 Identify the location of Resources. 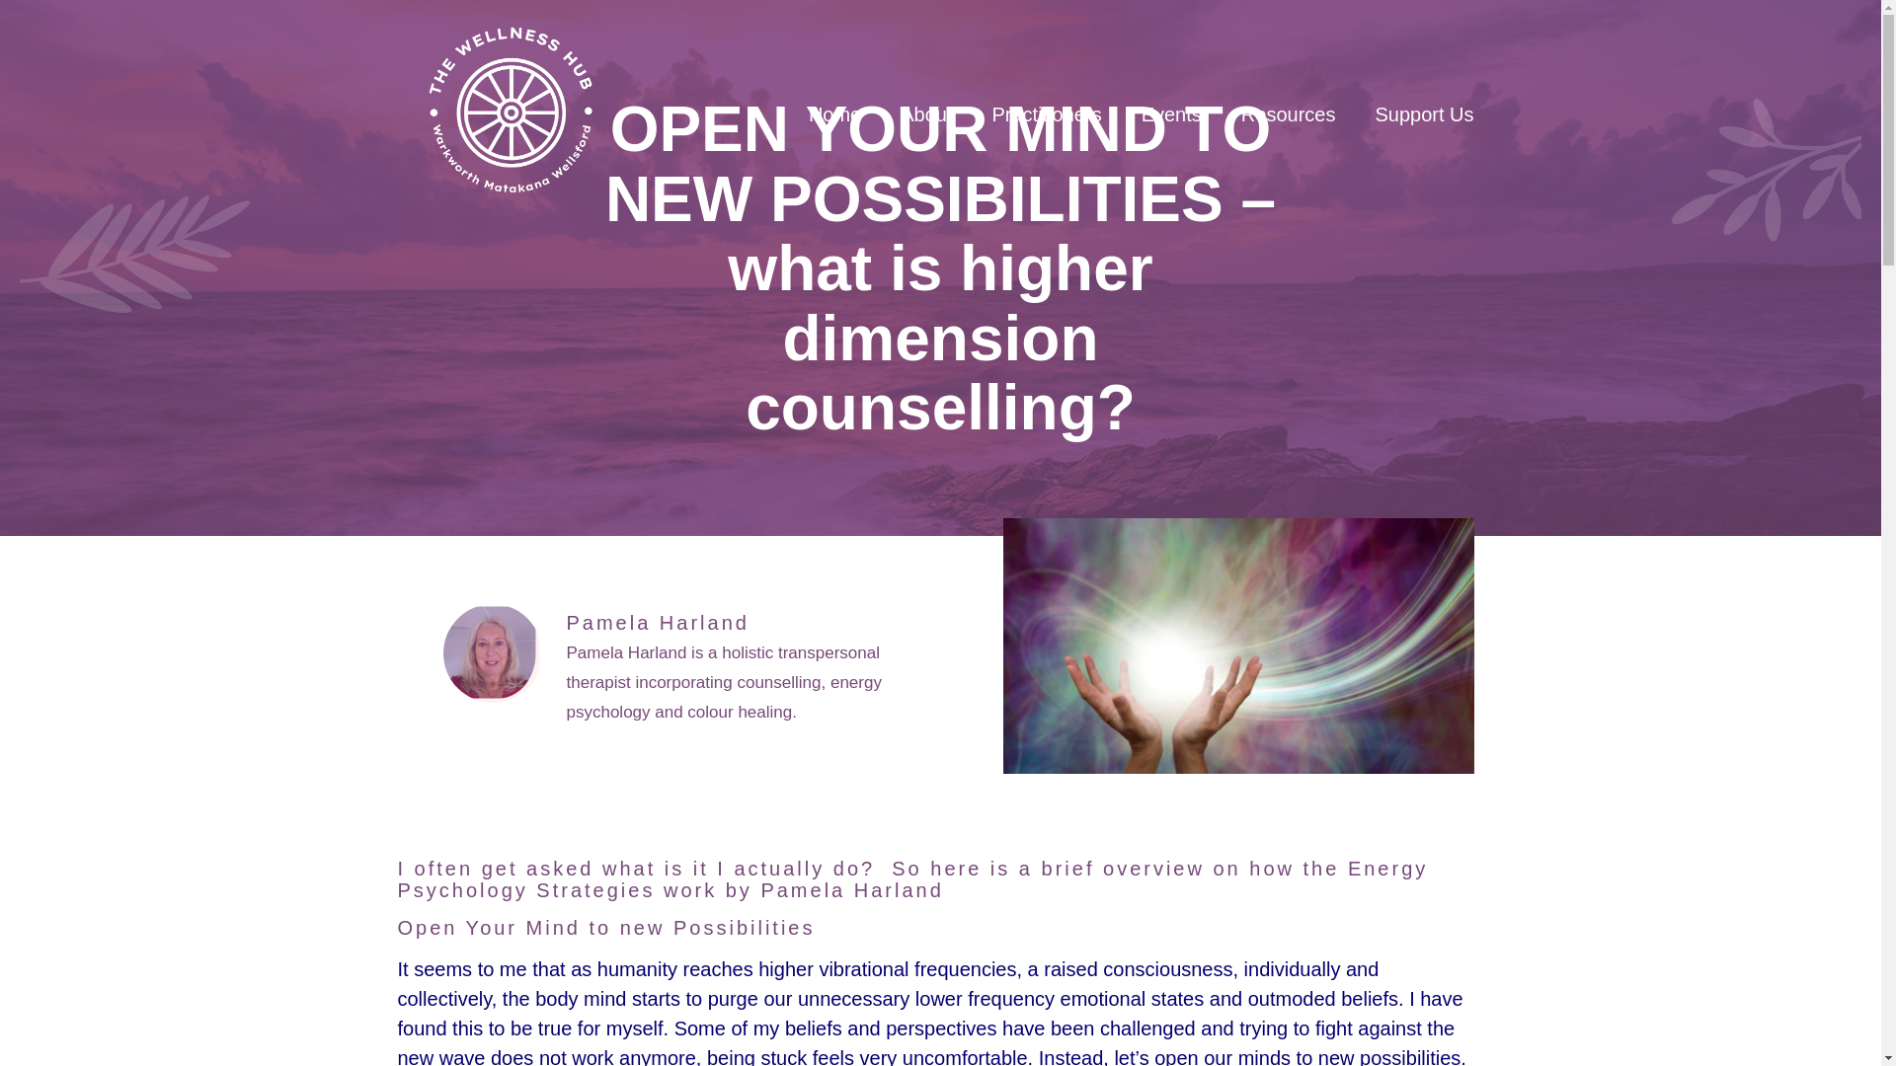
(1288, 114).